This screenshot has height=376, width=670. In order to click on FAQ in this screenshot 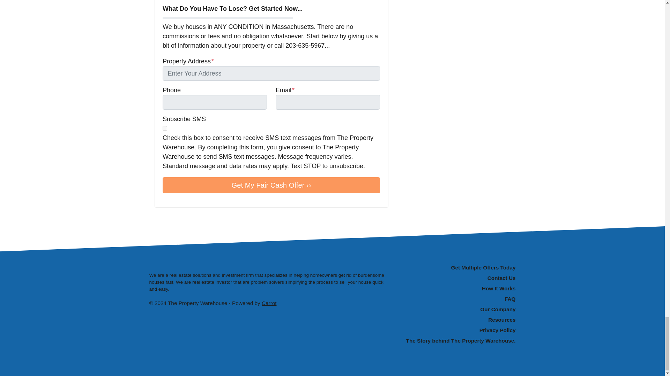, I will do `click(458, 299)`.